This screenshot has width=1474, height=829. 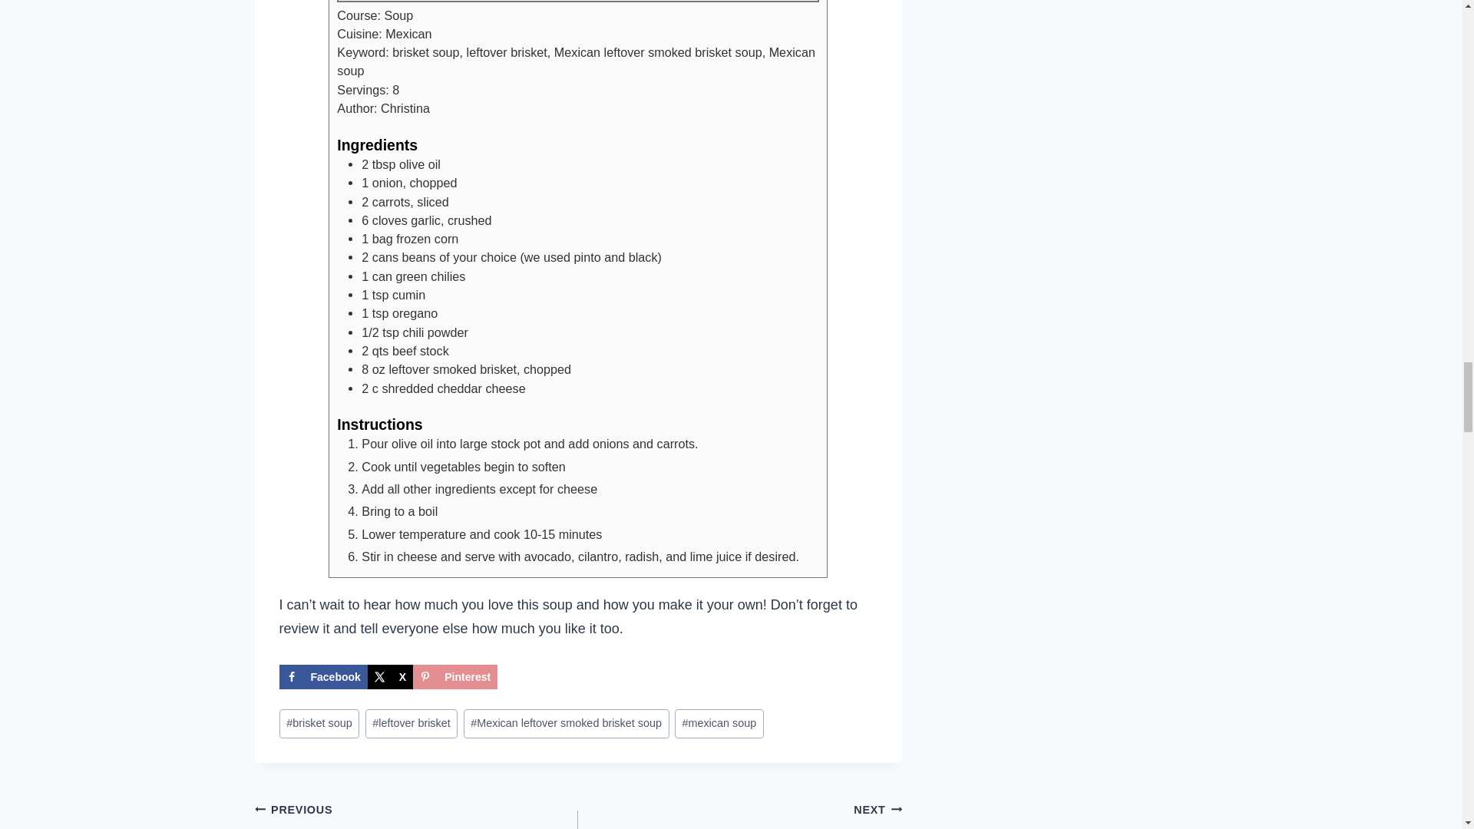 I want to click on Share on X, so click(x=390, y=677).